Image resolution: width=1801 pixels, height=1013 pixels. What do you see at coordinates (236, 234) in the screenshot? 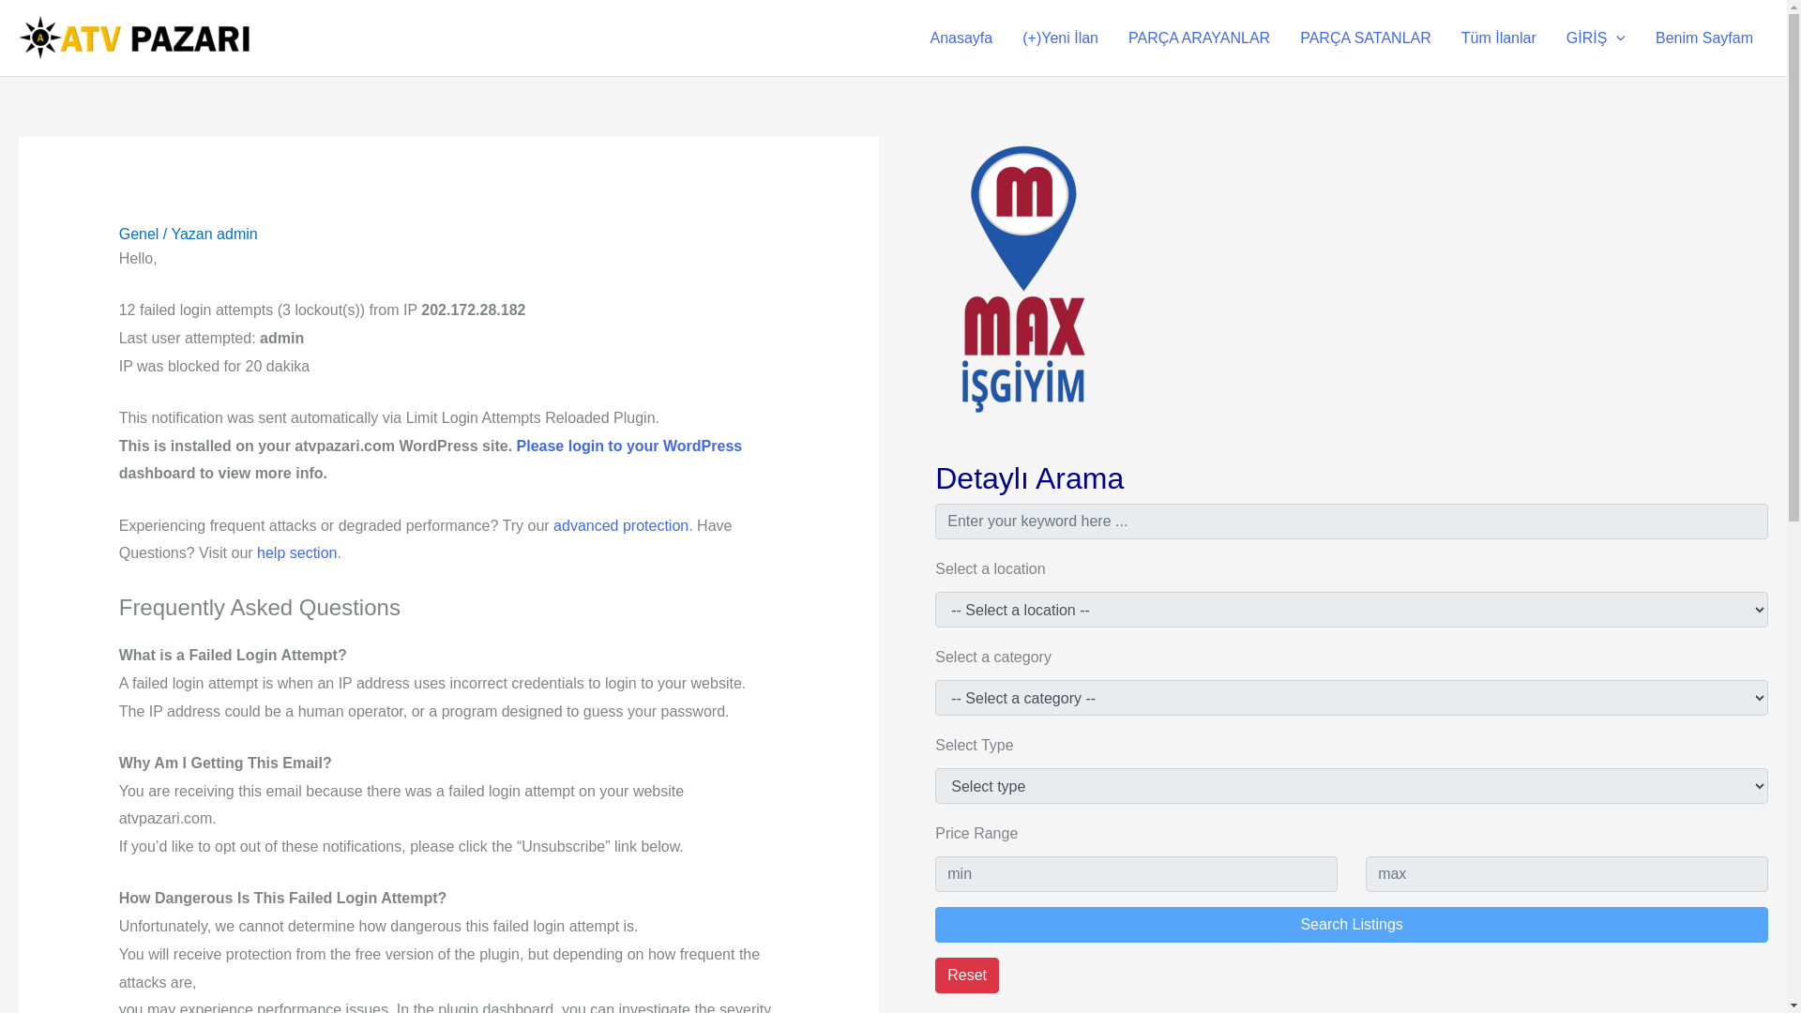
I see `admin` at bounding box center [236, 234].